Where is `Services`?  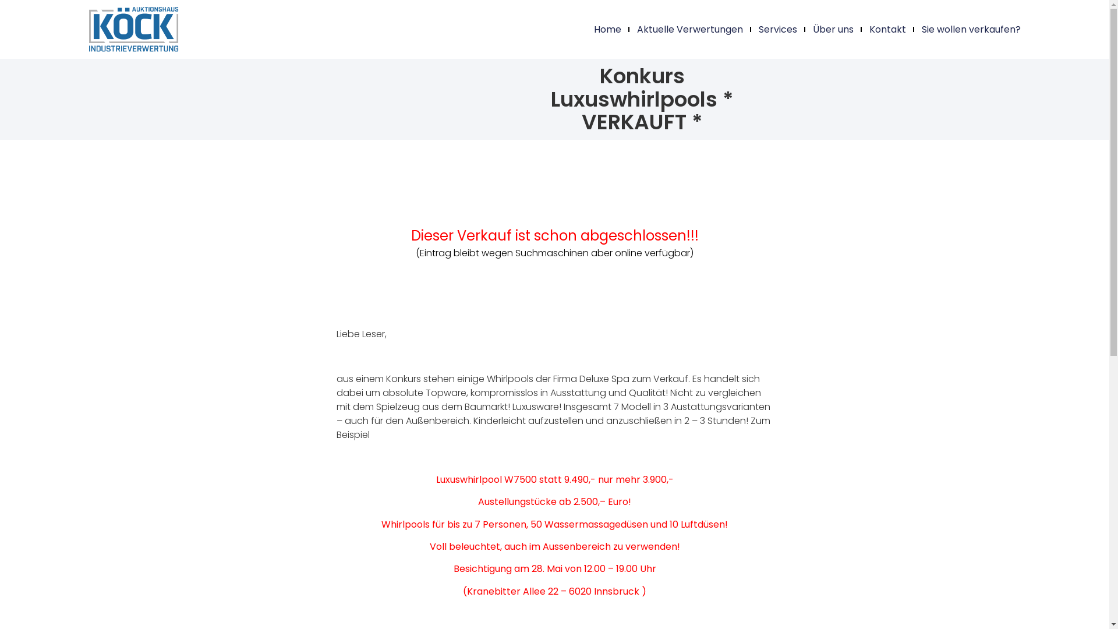
Services is located at coordinates (778, 30).